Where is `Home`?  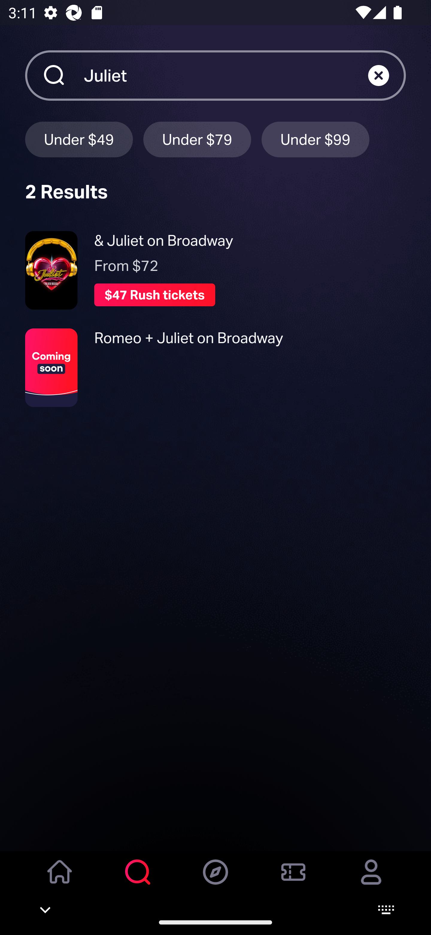 Home is located at coordinates (60, 880).